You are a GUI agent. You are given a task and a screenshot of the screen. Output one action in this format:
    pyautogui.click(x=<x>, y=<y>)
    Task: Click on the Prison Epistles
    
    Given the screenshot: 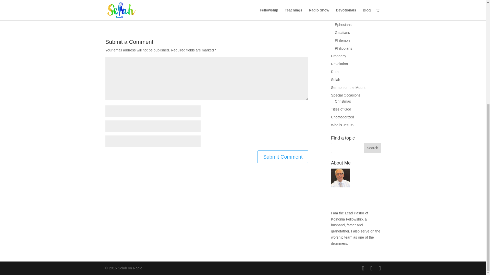 What is the action you would take?
    pyautogui.click(x=343, y=11)
    